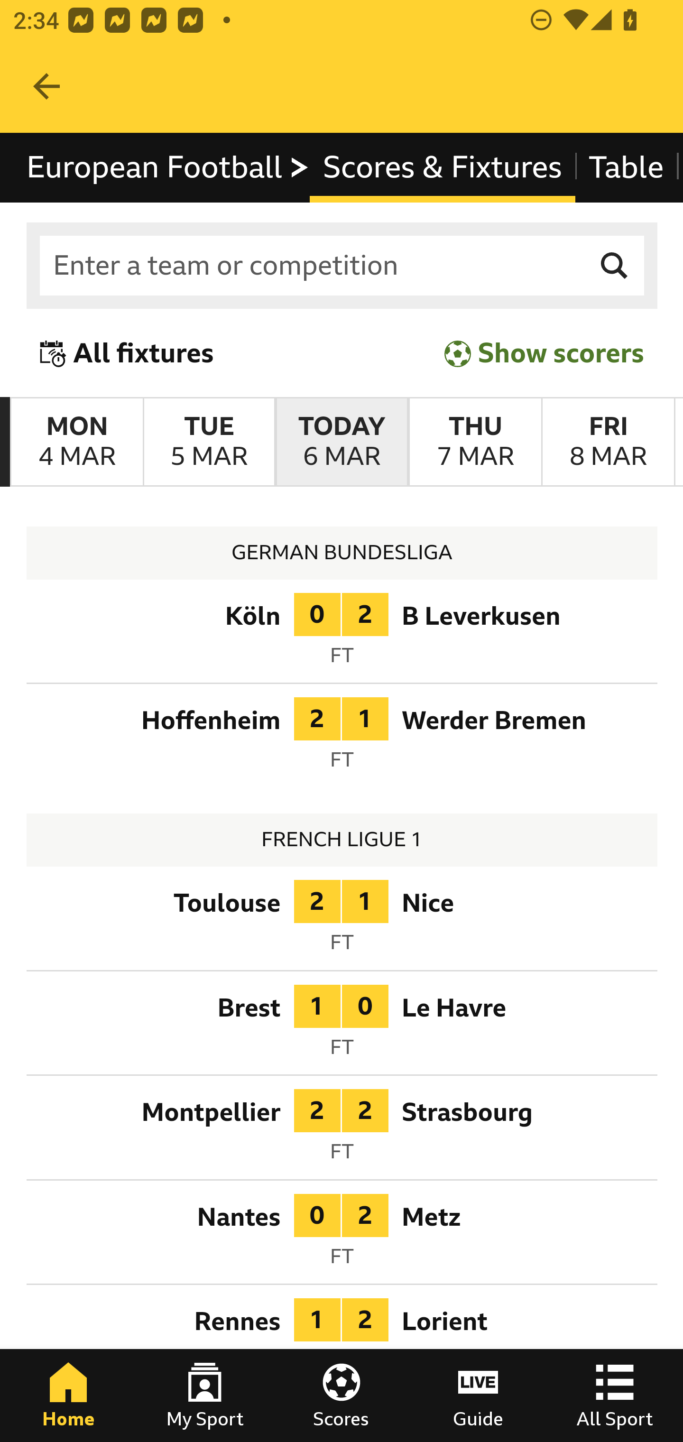 This screenshot has width=683, height=1442. I want to click on Scores, so click(341, 1396).